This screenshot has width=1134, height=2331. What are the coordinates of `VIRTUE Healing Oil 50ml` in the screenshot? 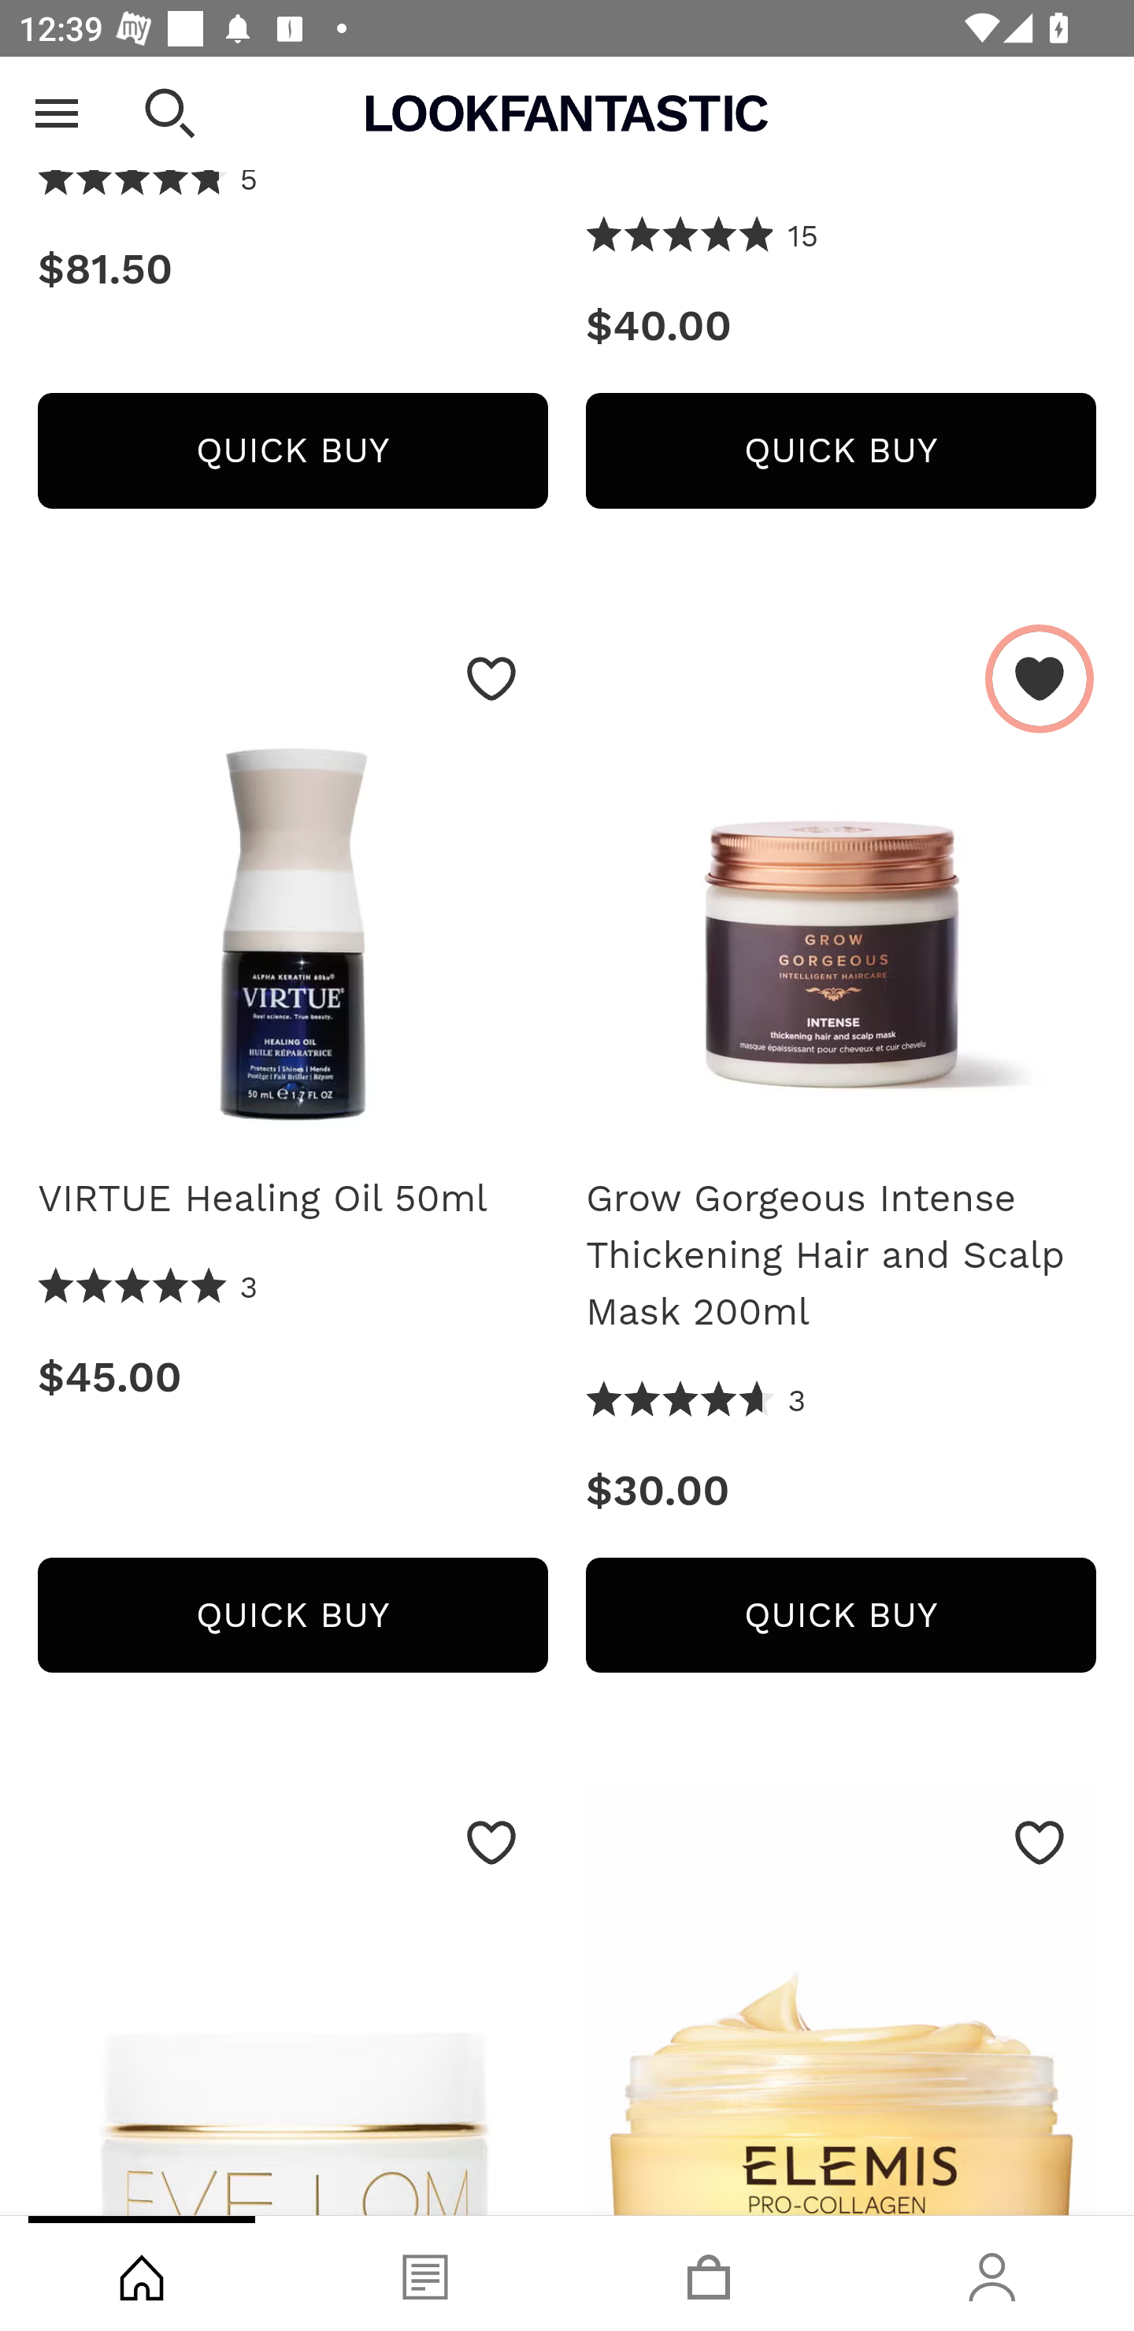 It's located at (292, 1199).